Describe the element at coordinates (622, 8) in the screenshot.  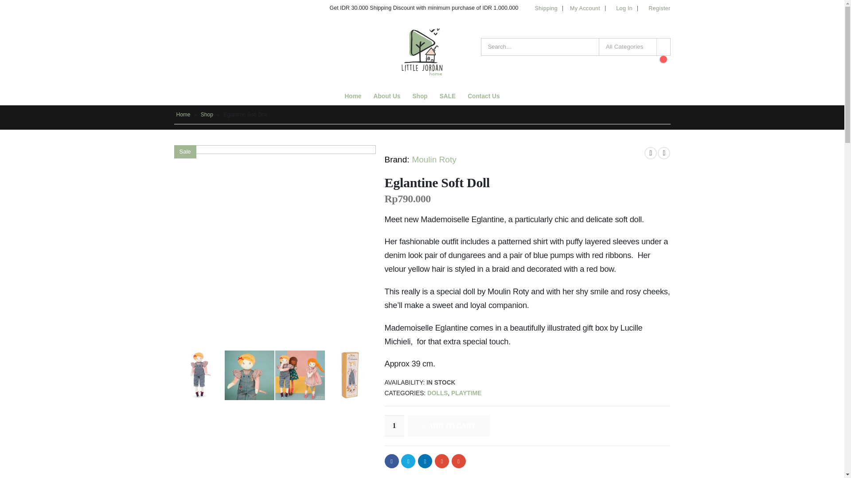
I see `Log In` at that location.